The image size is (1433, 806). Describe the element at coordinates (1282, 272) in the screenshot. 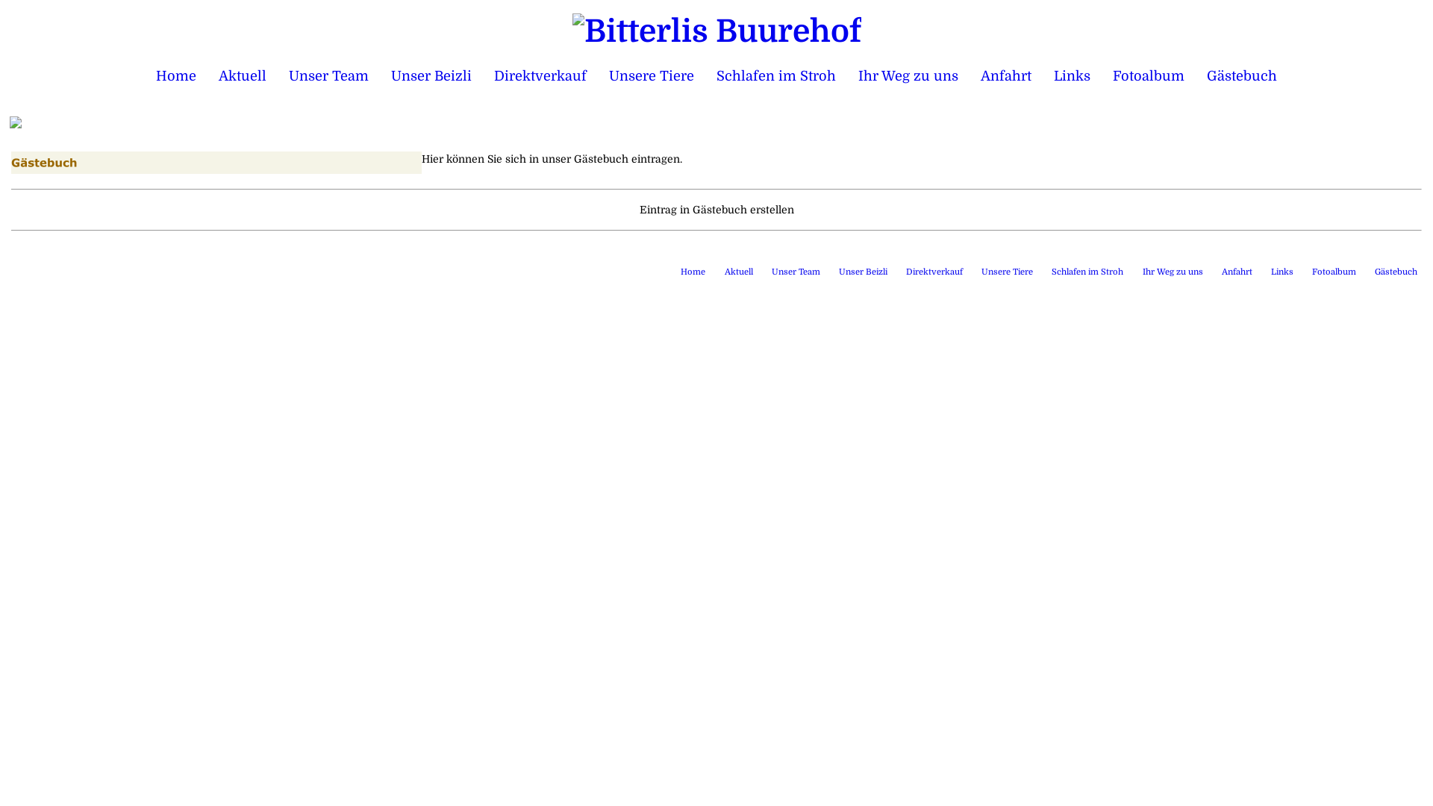

I see `Links` at that location.